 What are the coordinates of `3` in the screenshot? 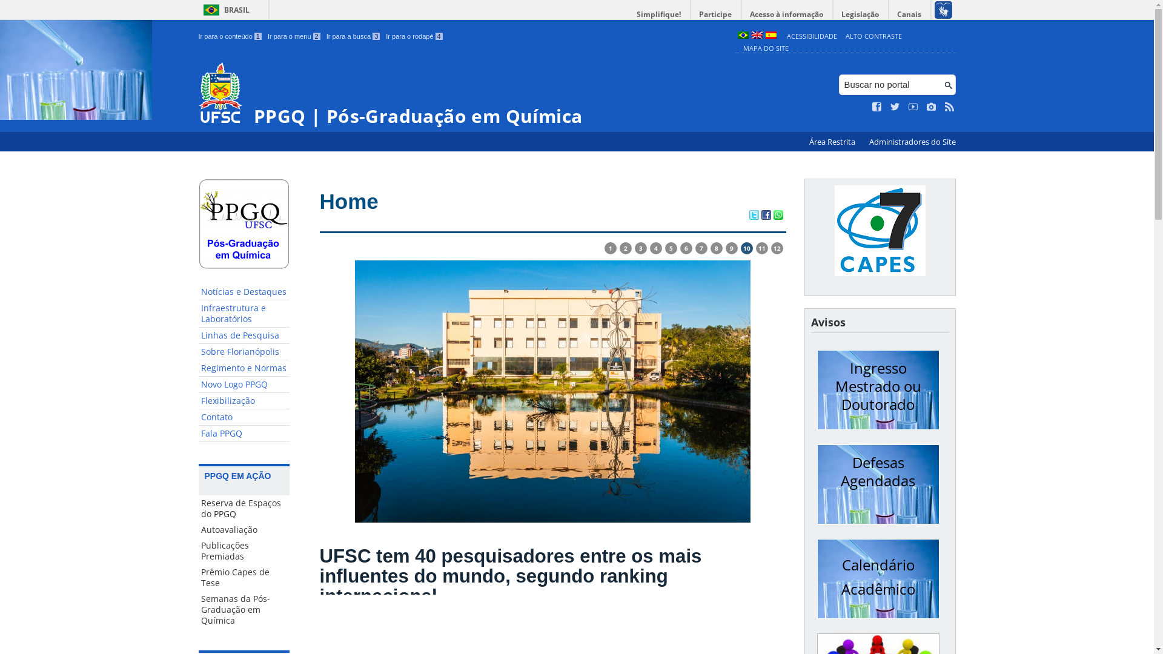 It's located at (641, 248).